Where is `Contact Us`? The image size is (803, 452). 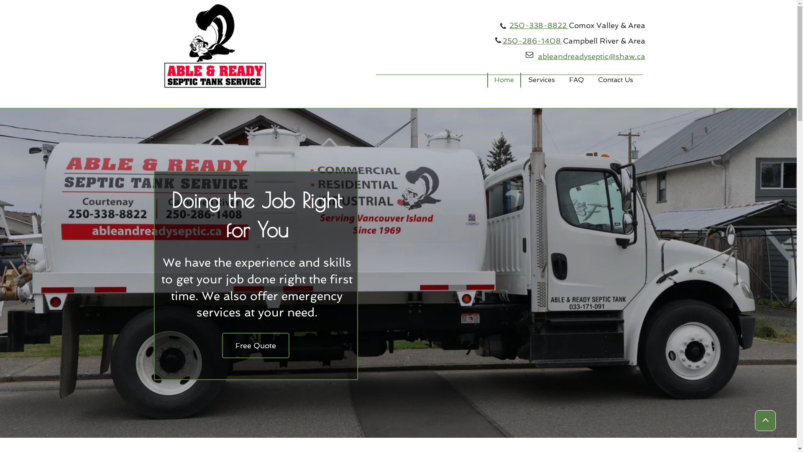
Contact Us is located at coordinates (615, 80).